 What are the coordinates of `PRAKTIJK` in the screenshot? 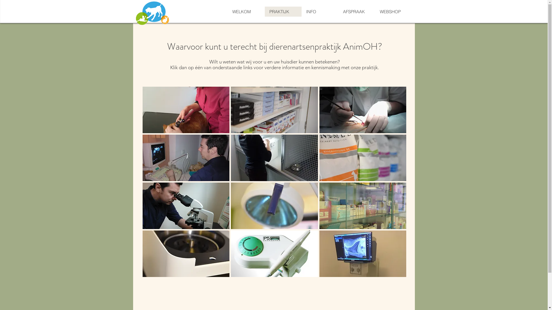 It's located at (283, 11).